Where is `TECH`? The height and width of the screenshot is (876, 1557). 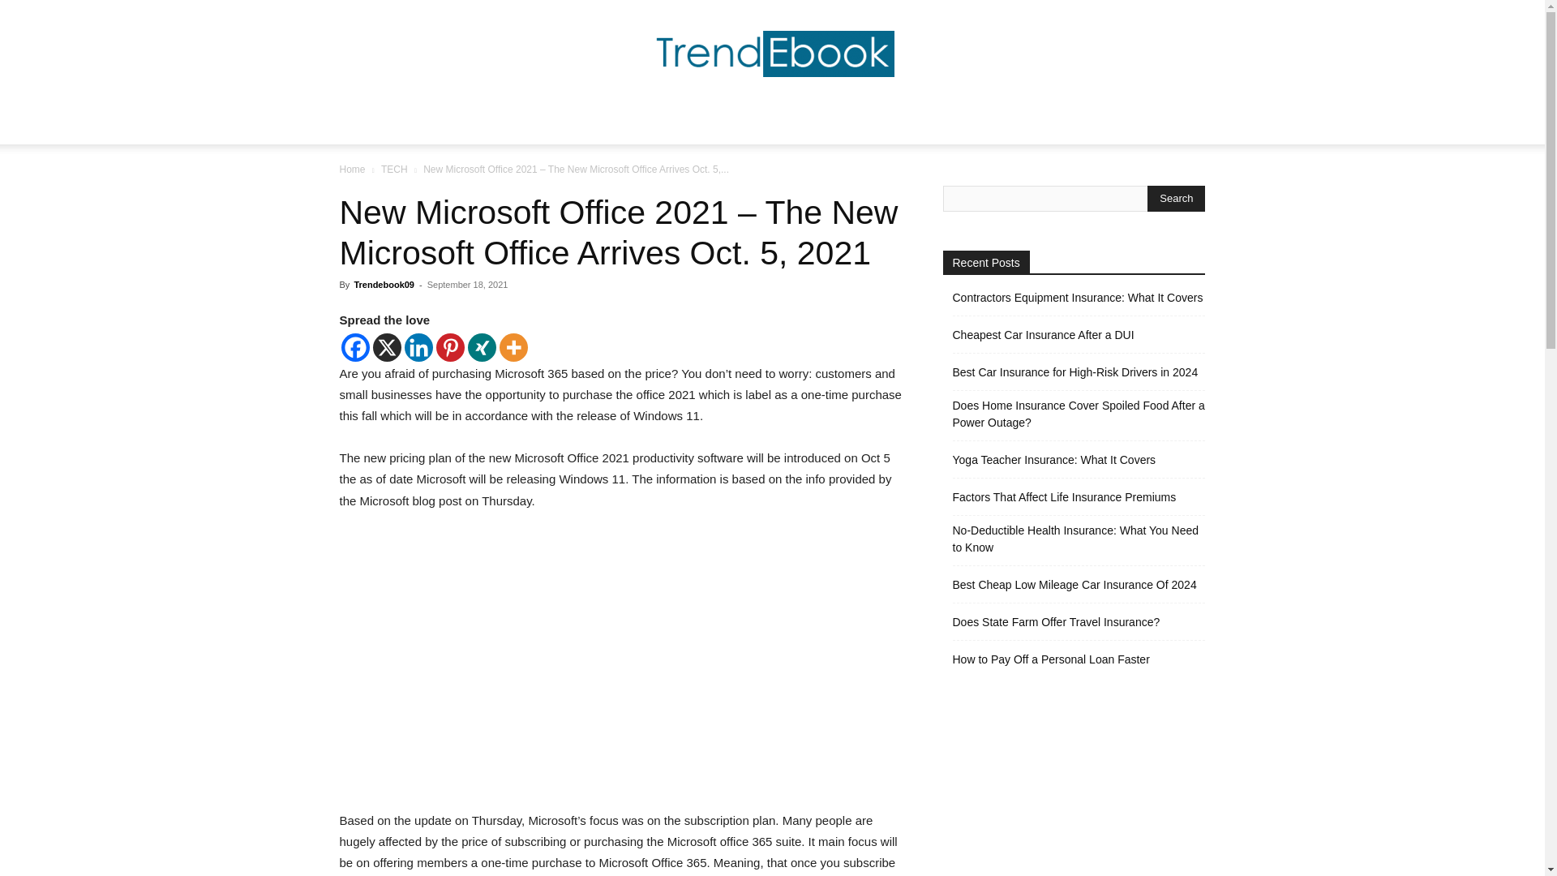 TECH is located at coordinates (394, 169).